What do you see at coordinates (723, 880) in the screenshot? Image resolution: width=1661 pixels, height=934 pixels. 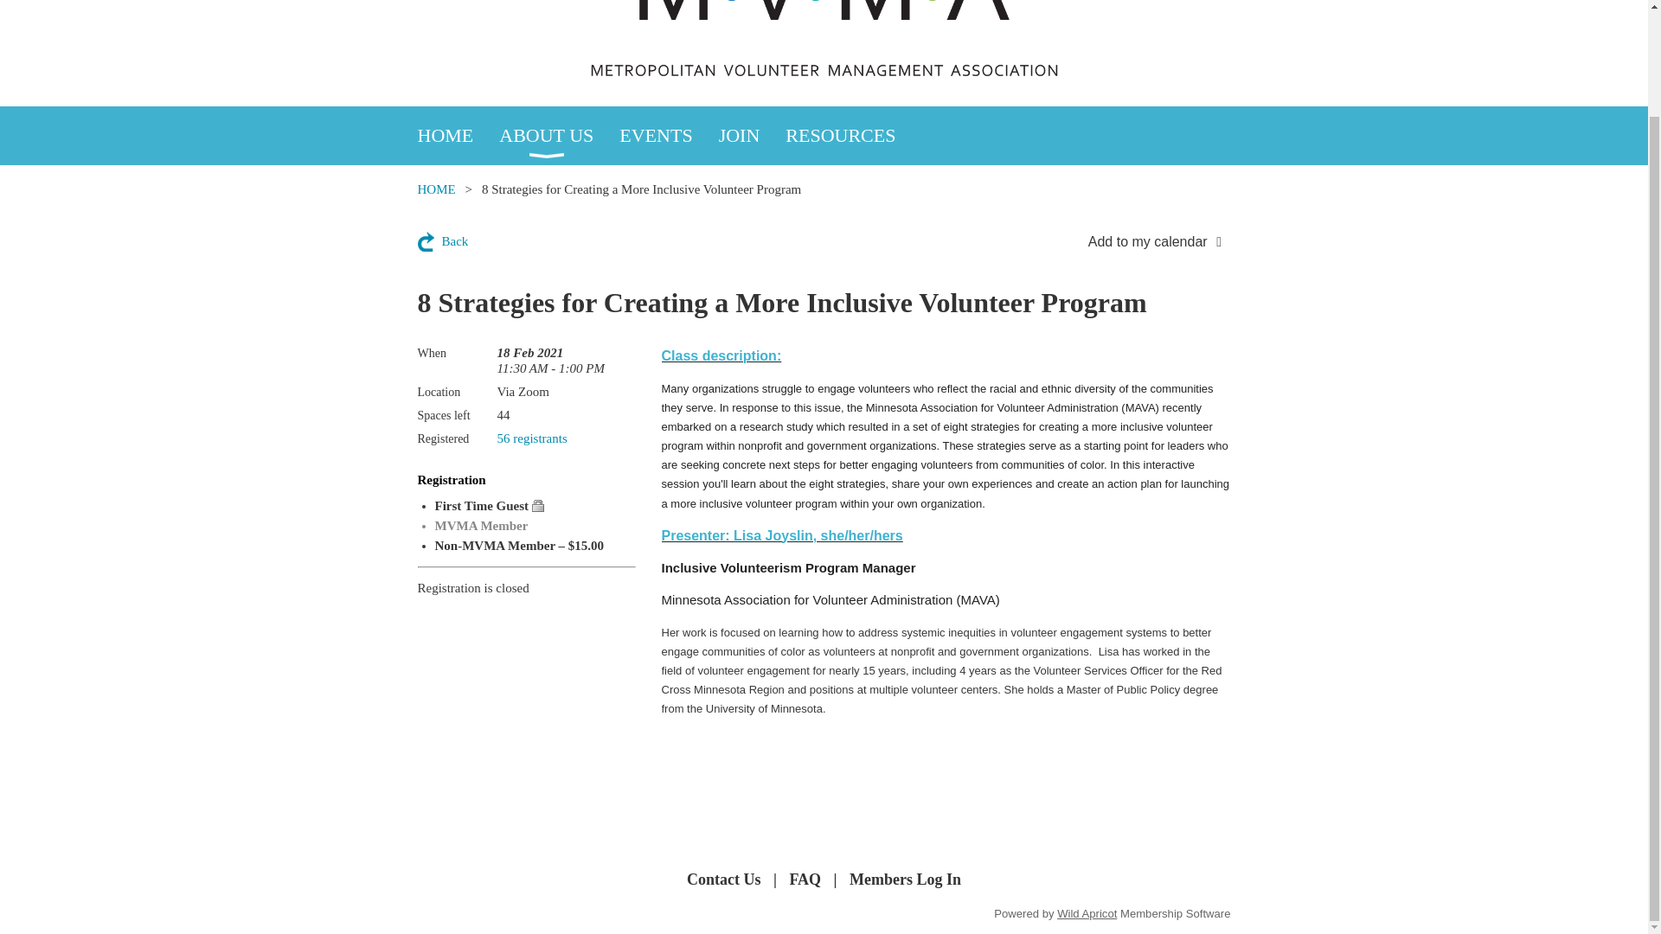 I see `Contact Us` at bounding box center [723, 880].